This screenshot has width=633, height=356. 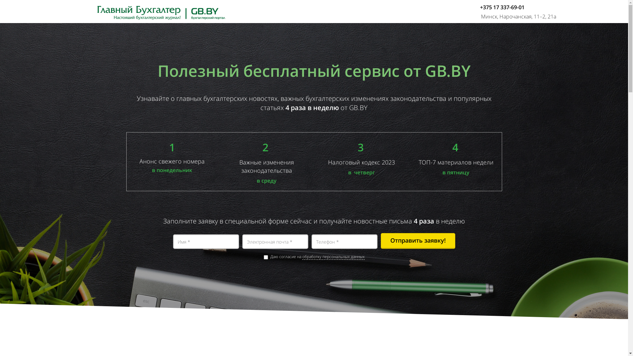 What do you see at coordinates (502, 7) in the screenshot?
I see `+375 17 337-69-01` at bounding box center [502, 7].